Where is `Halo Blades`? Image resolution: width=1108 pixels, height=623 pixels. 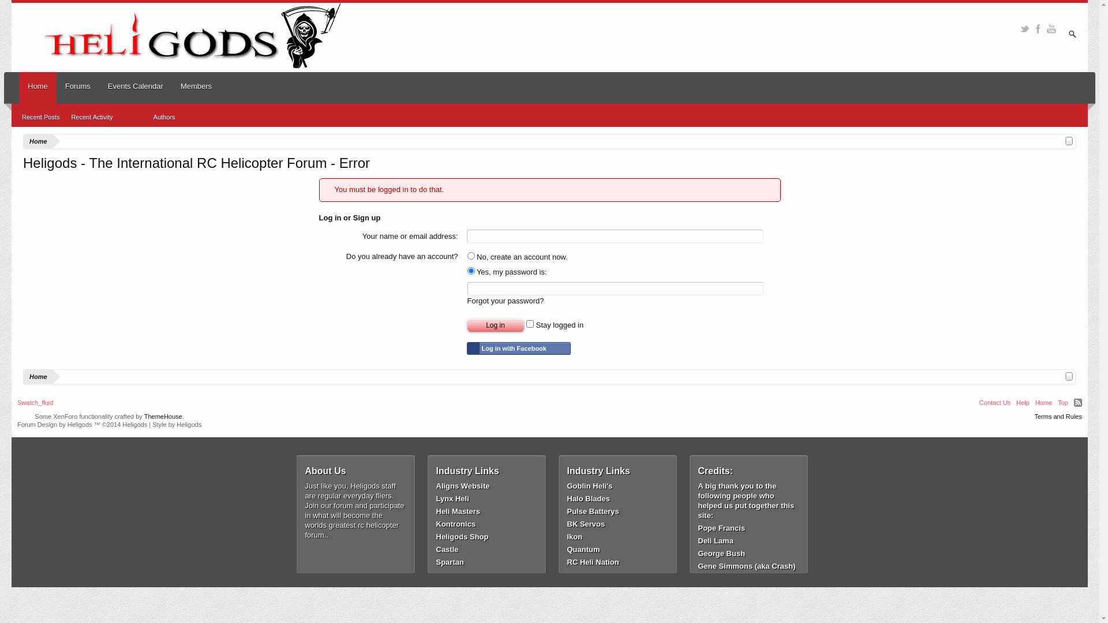
Halo Blades is located at coordinates (617, 498).